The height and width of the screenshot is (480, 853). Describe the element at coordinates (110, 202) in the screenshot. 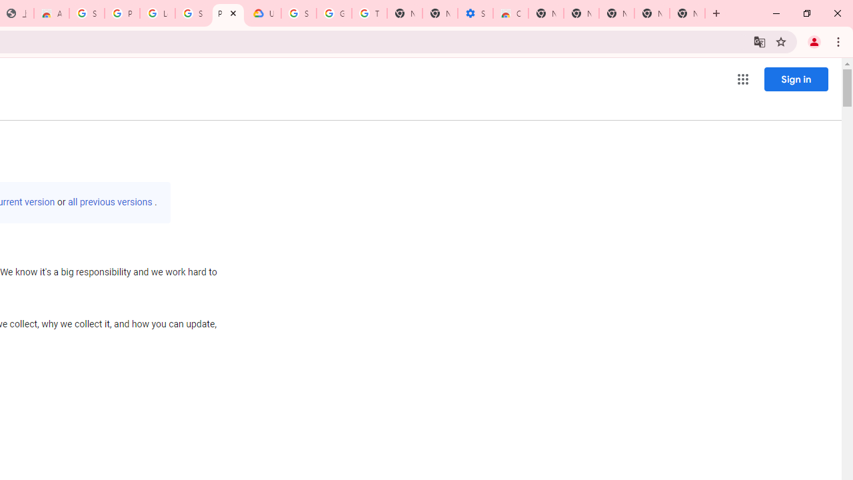

I see `all previous versions` at that location.